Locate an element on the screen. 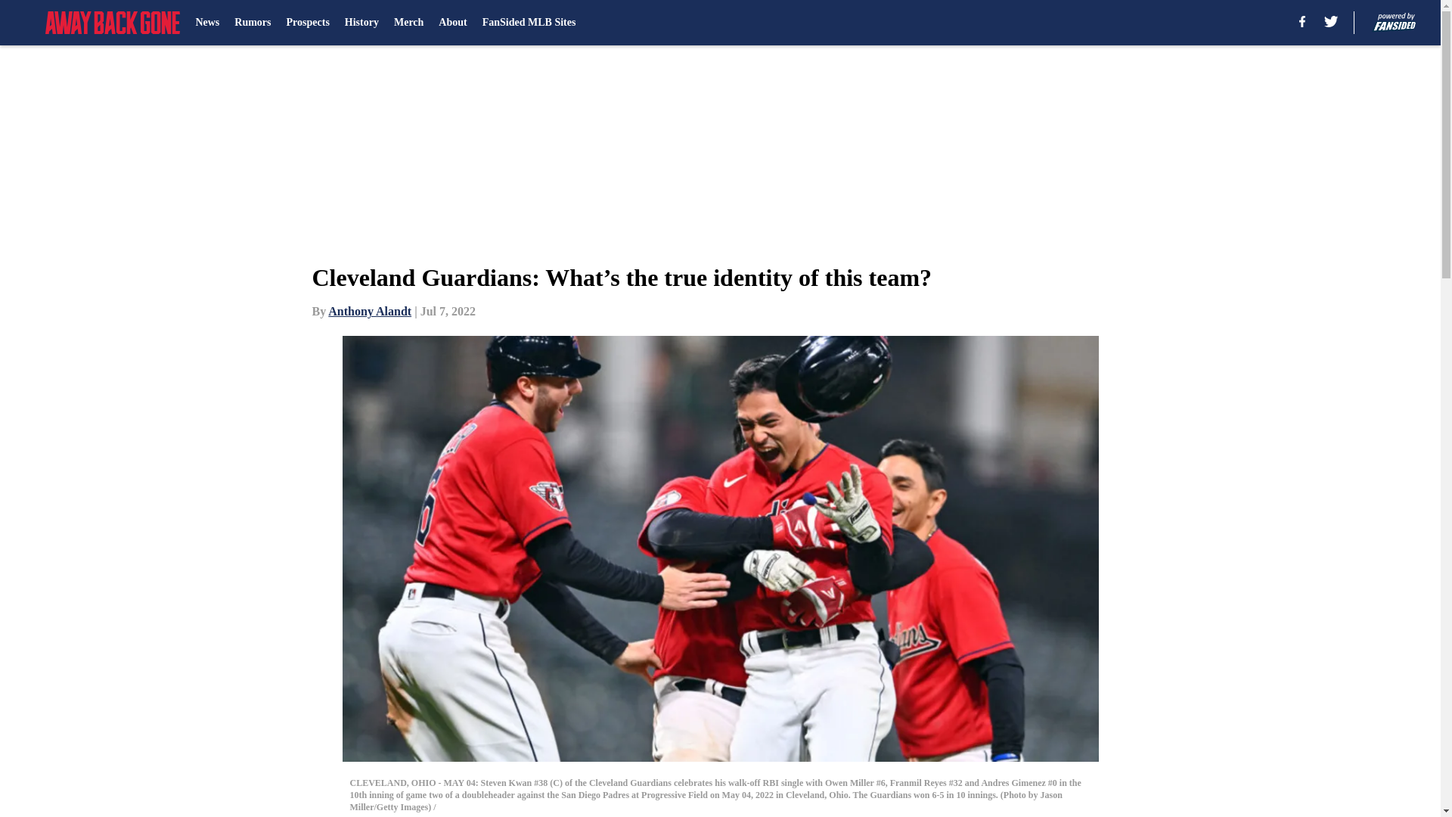  History is located at coordinates (361, 23).